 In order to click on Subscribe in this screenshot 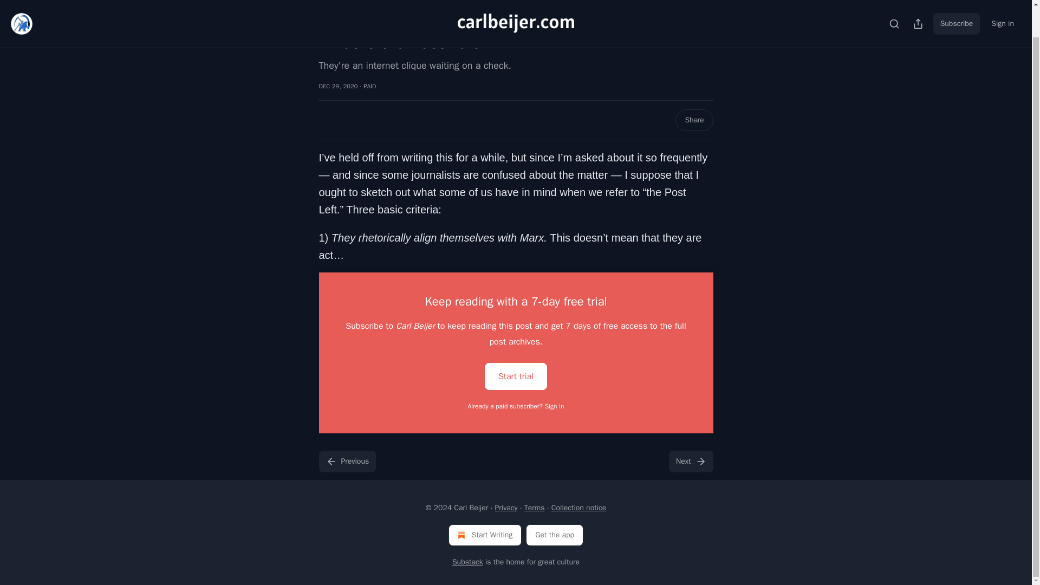, I will do `click(957, 1)`.